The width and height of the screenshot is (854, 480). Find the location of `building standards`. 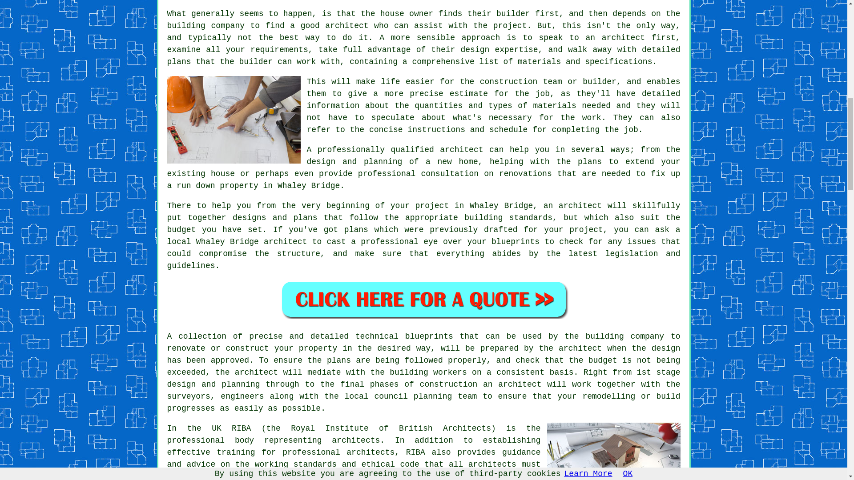

building standards is located at coordinates (508, 218).